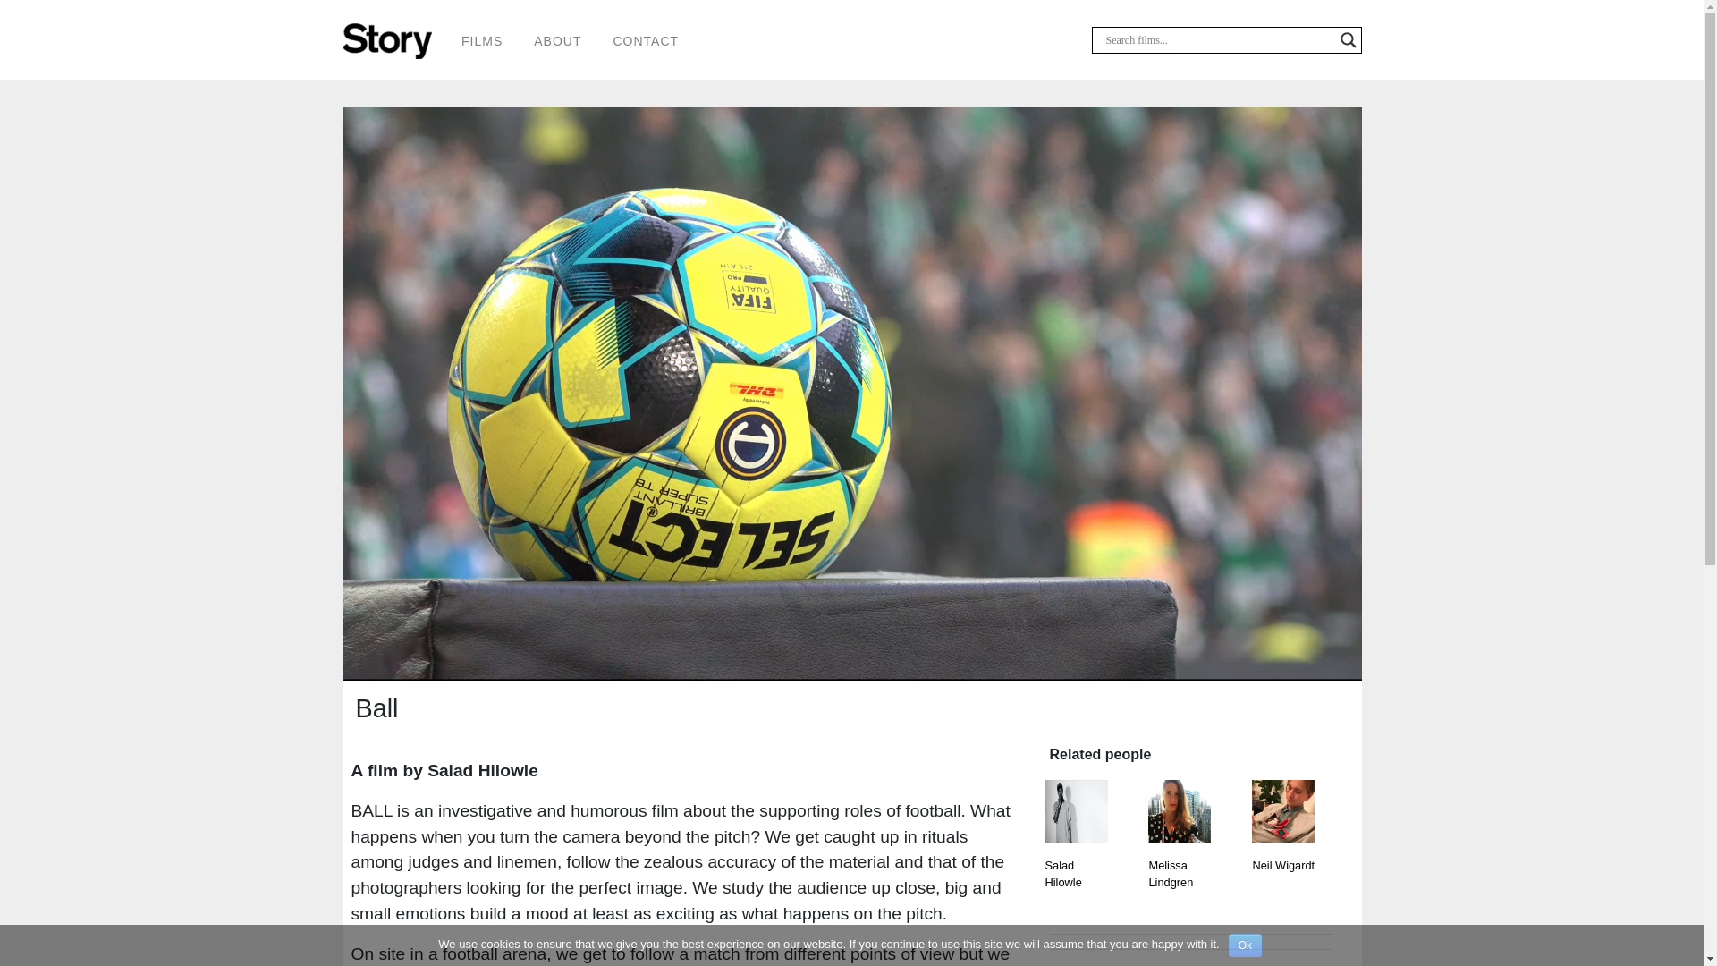  What do you see at coordinates (1282, 887) in the screenshot?
I see `Neil Wigardt` at bounding box center [1282, 887].